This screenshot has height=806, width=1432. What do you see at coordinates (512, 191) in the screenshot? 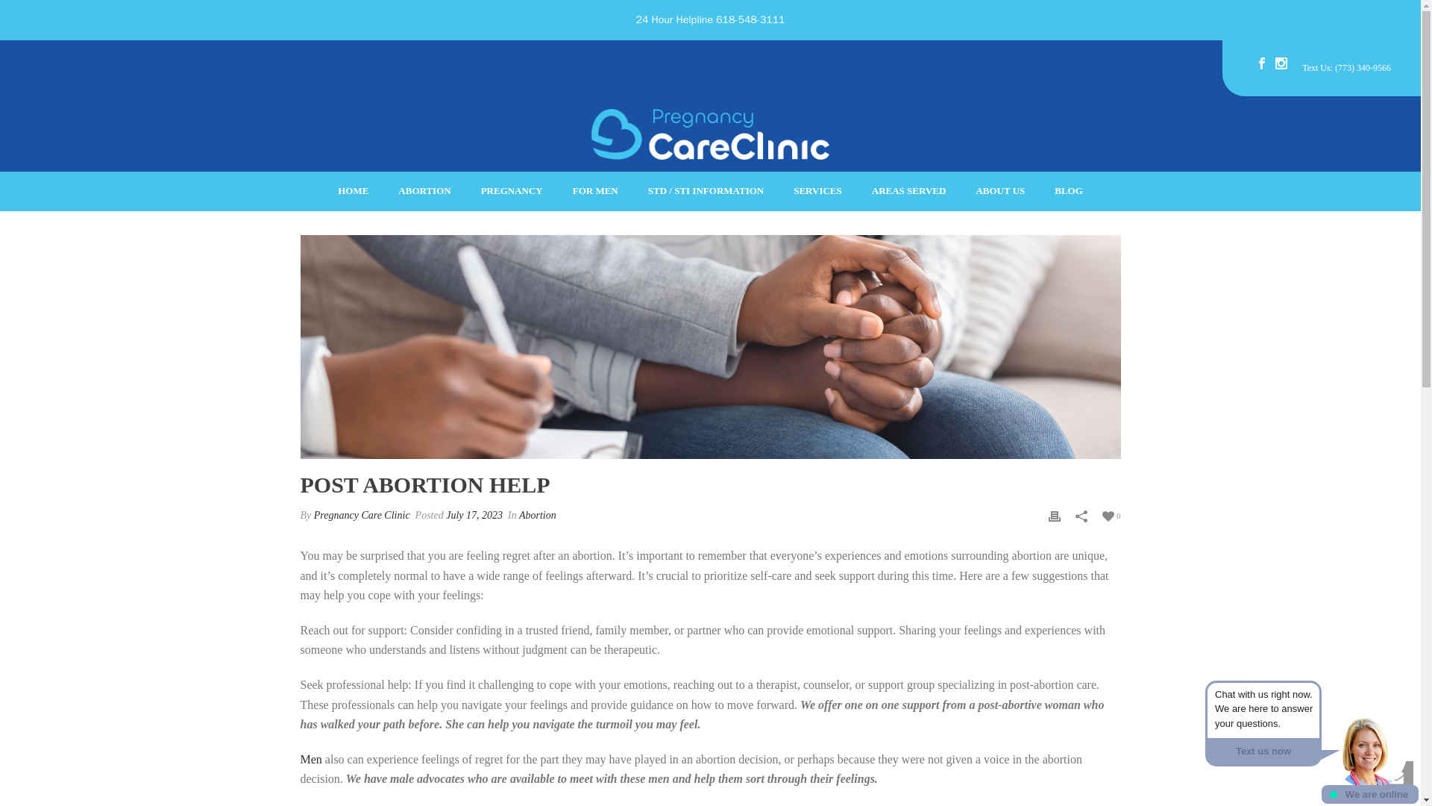
I see `PREGNANCY` at bounding box center [512, 191].